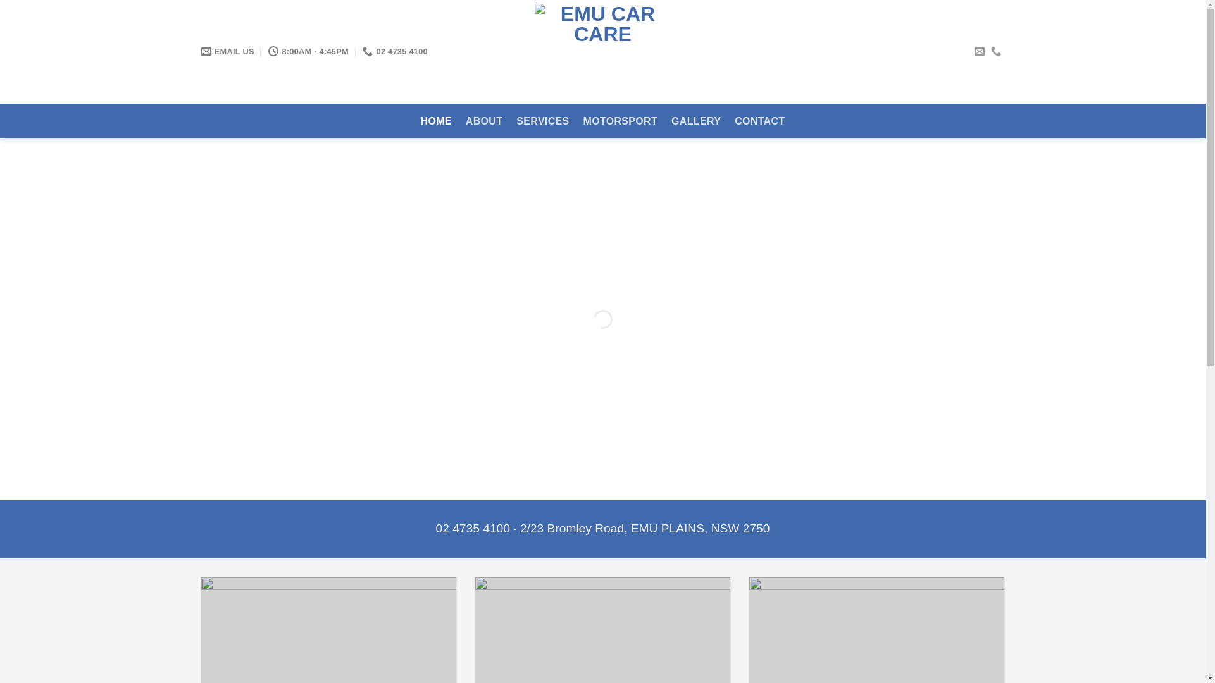 The height and width of the screenshot is (683, 1215). I want to click on 02 4735 4100, so click(473, 527).